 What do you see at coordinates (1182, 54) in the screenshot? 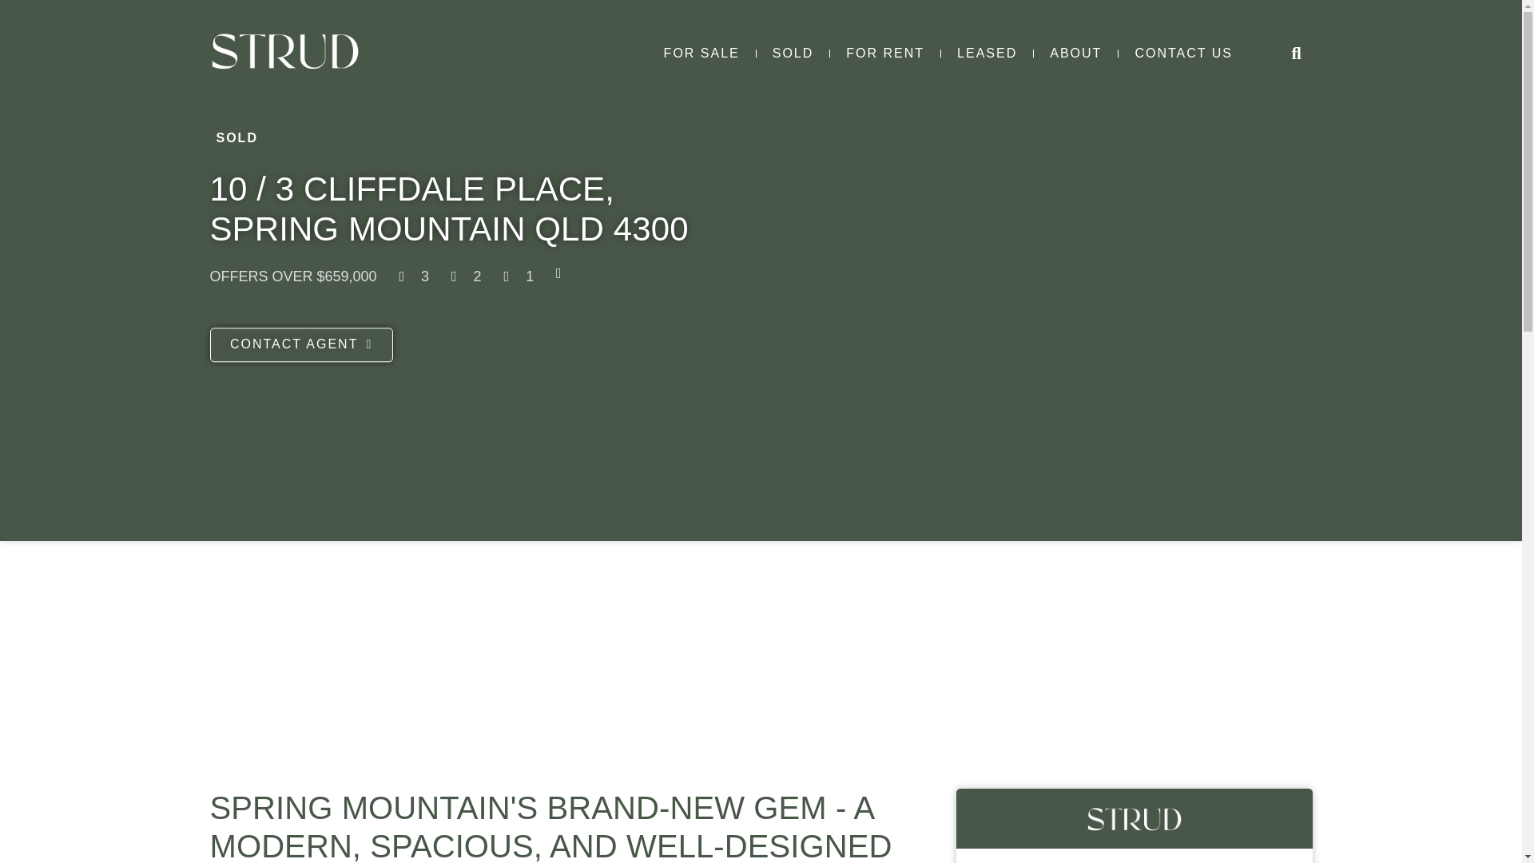
I see `CONTACT US` at bounding box center [1182, 54].